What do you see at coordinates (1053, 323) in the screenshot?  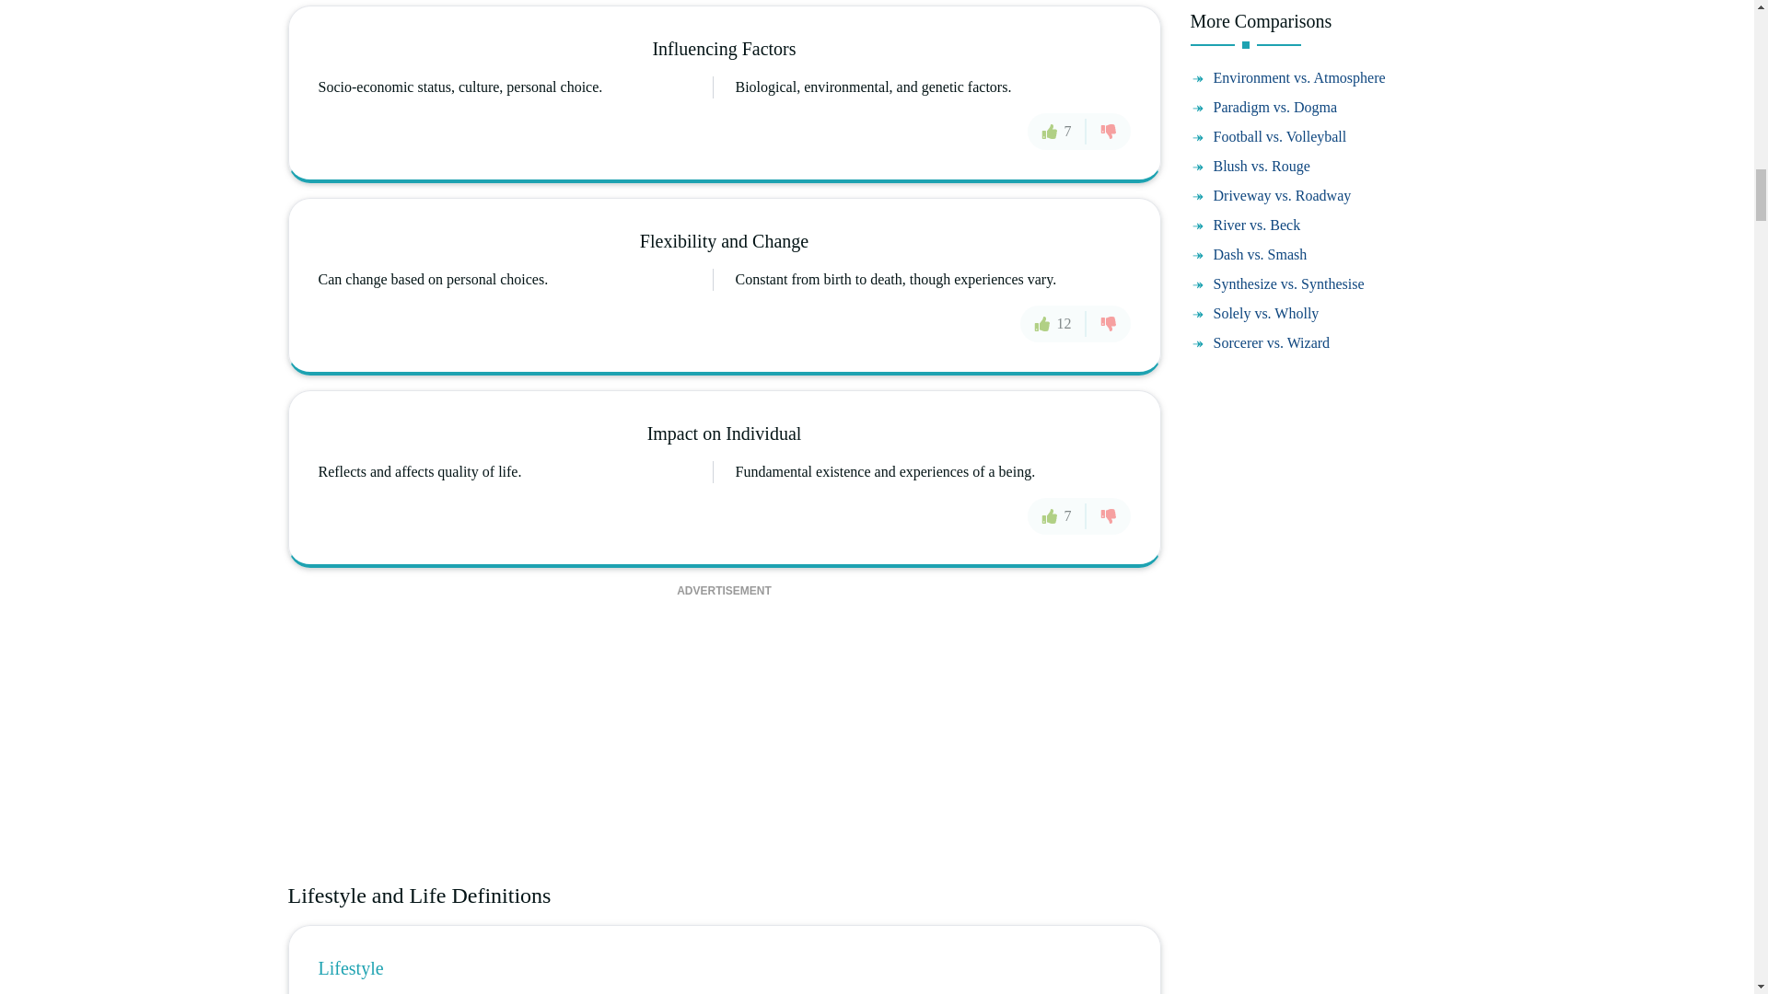 I see `12` at bounding box center [1053, 323].